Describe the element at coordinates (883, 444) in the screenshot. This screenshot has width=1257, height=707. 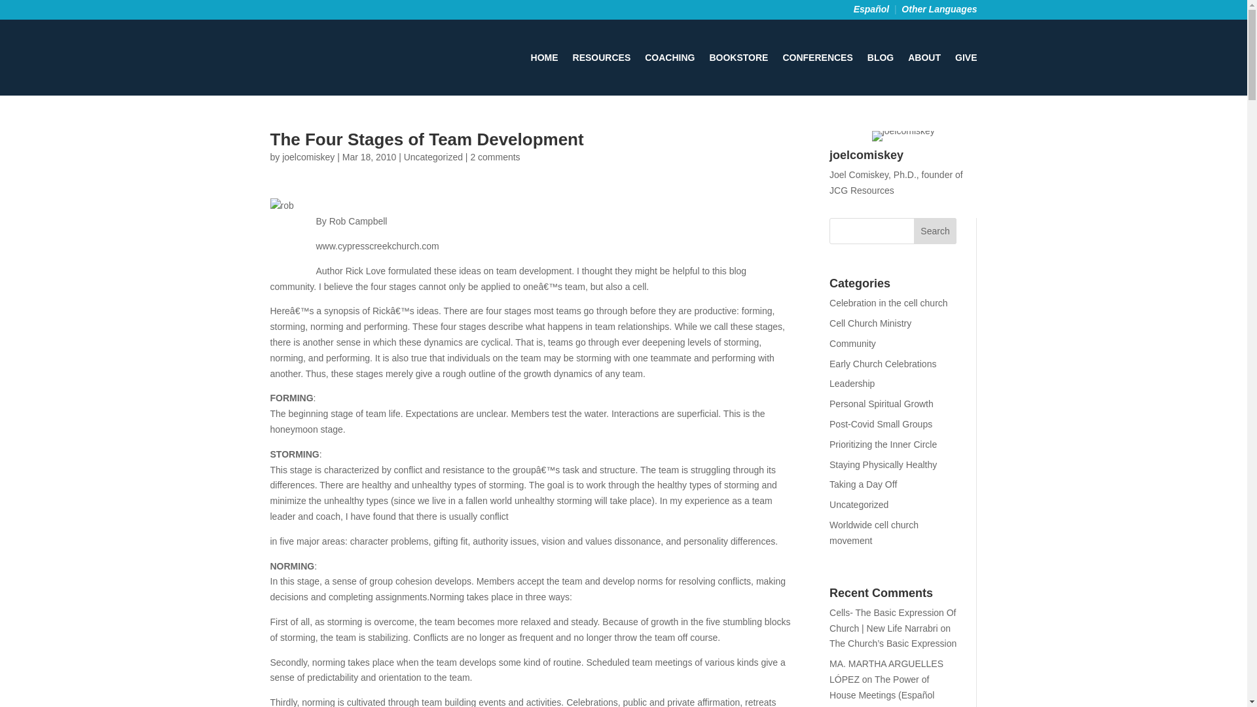
I see `Prioritizing the Inner Circle` at that location.